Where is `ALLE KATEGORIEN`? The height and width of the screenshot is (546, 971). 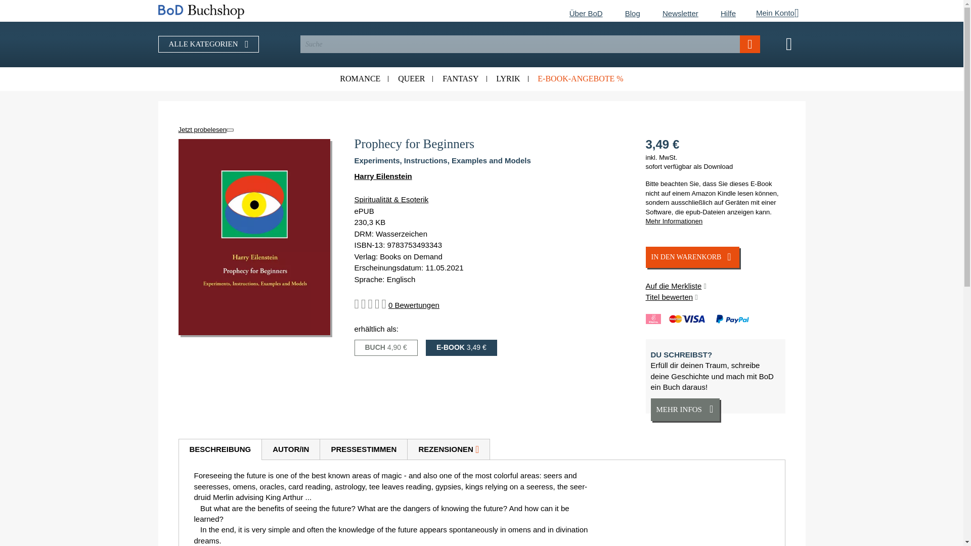
ALLE KATEGORIEN is located at coordinates (208, 44).